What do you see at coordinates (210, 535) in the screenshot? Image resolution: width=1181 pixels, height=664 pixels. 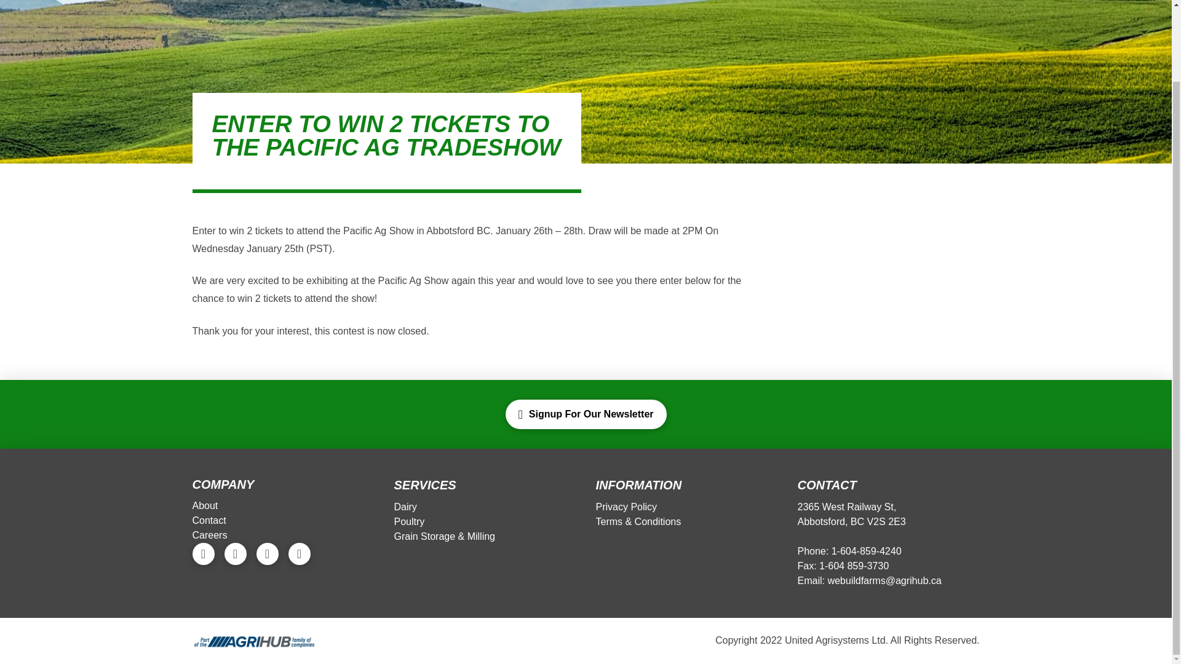 I see `Careers` at bounding box center [210, 535].